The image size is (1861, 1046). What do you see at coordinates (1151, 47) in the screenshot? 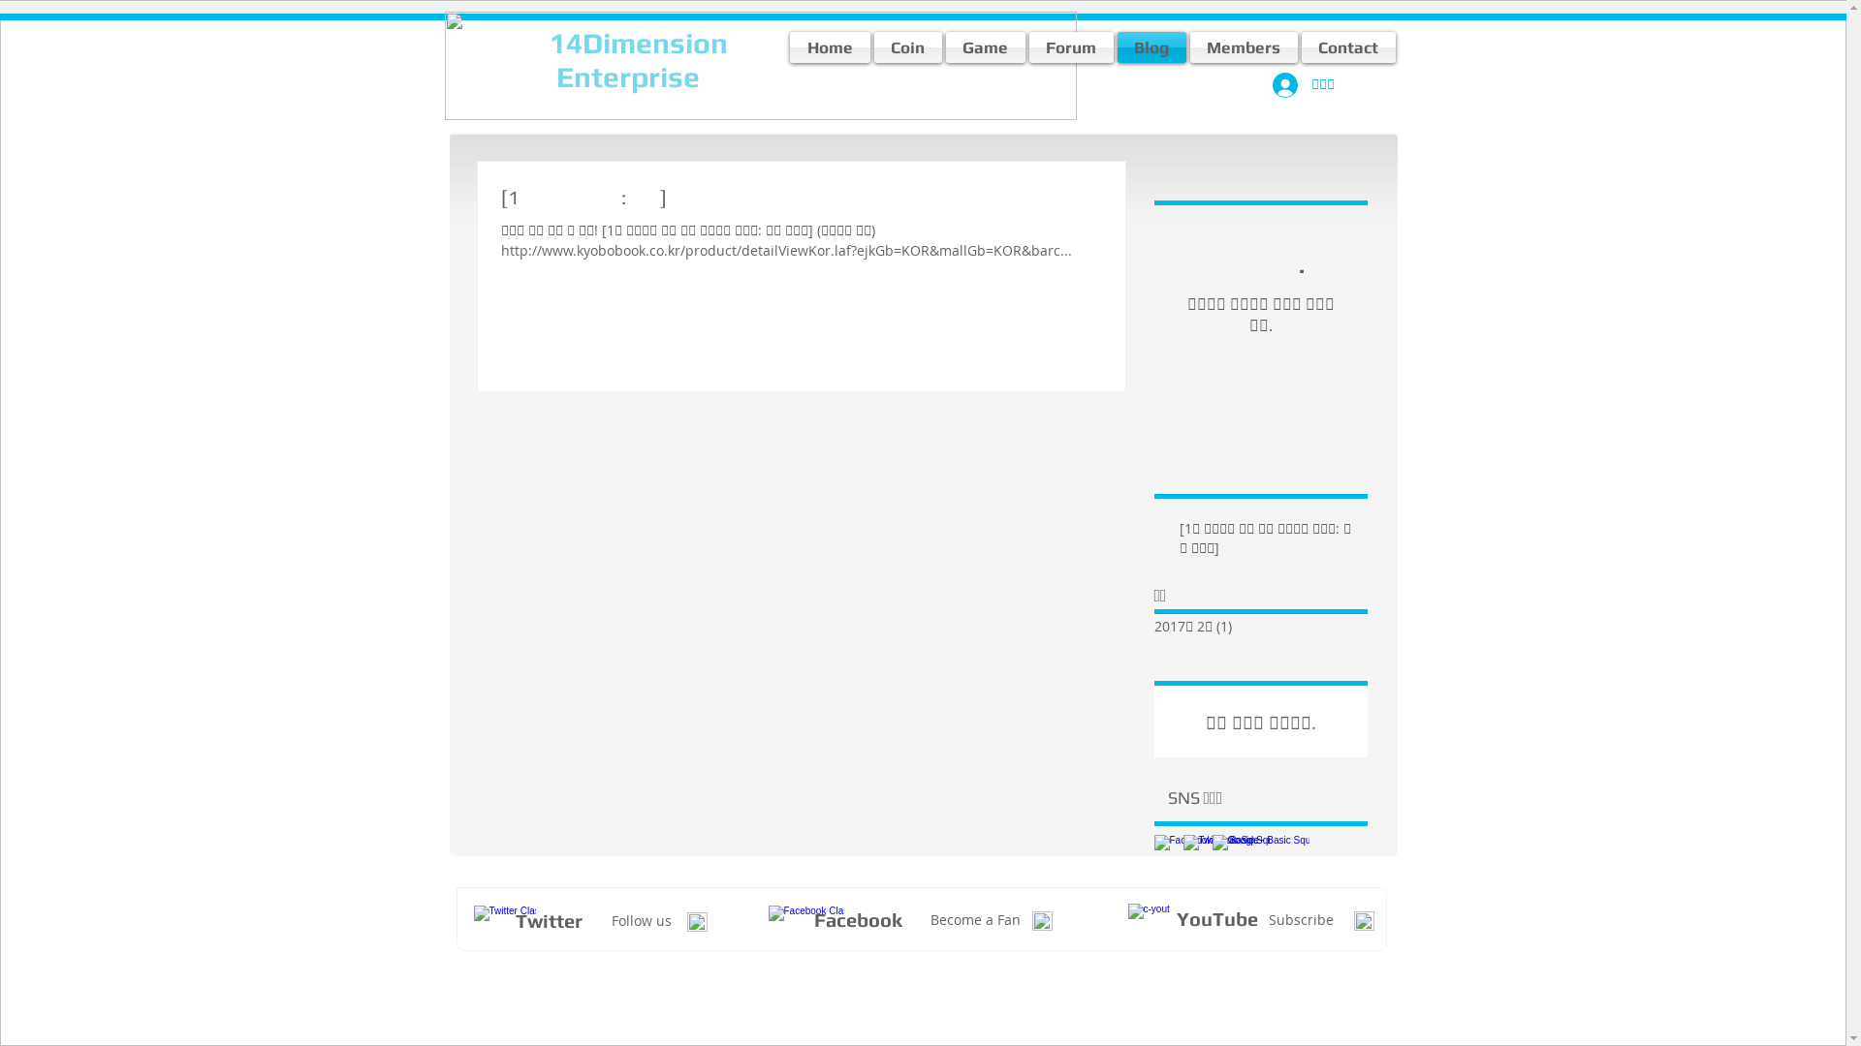
I see `Blog` at bounding box center [1151, 47].